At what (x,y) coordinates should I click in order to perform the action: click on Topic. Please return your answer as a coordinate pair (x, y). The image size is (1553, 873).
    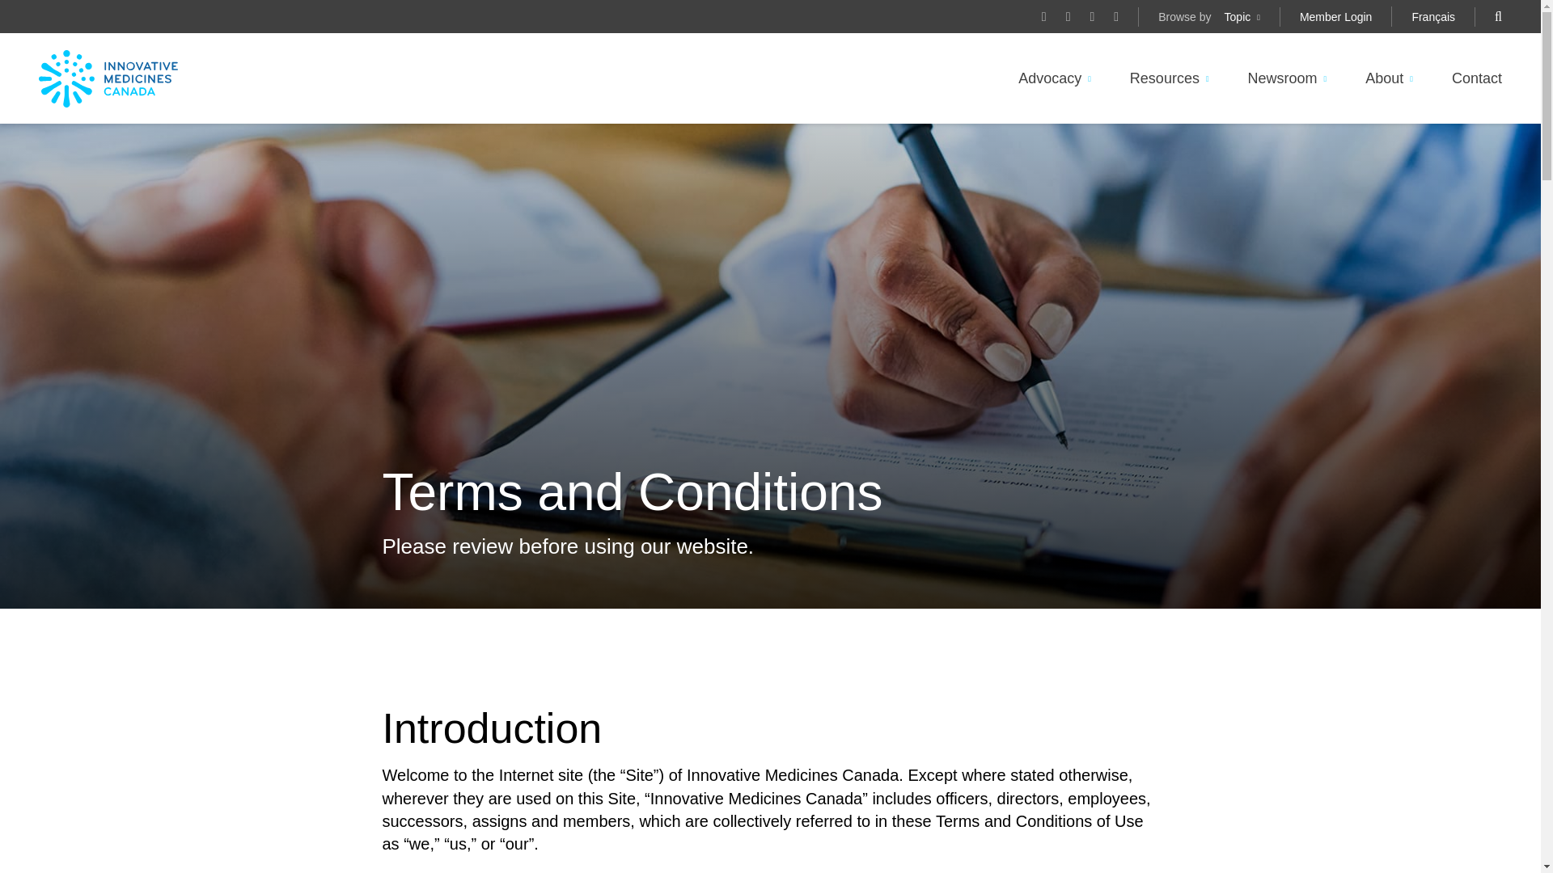
    Looking at the image, I should click on (1238, 16).